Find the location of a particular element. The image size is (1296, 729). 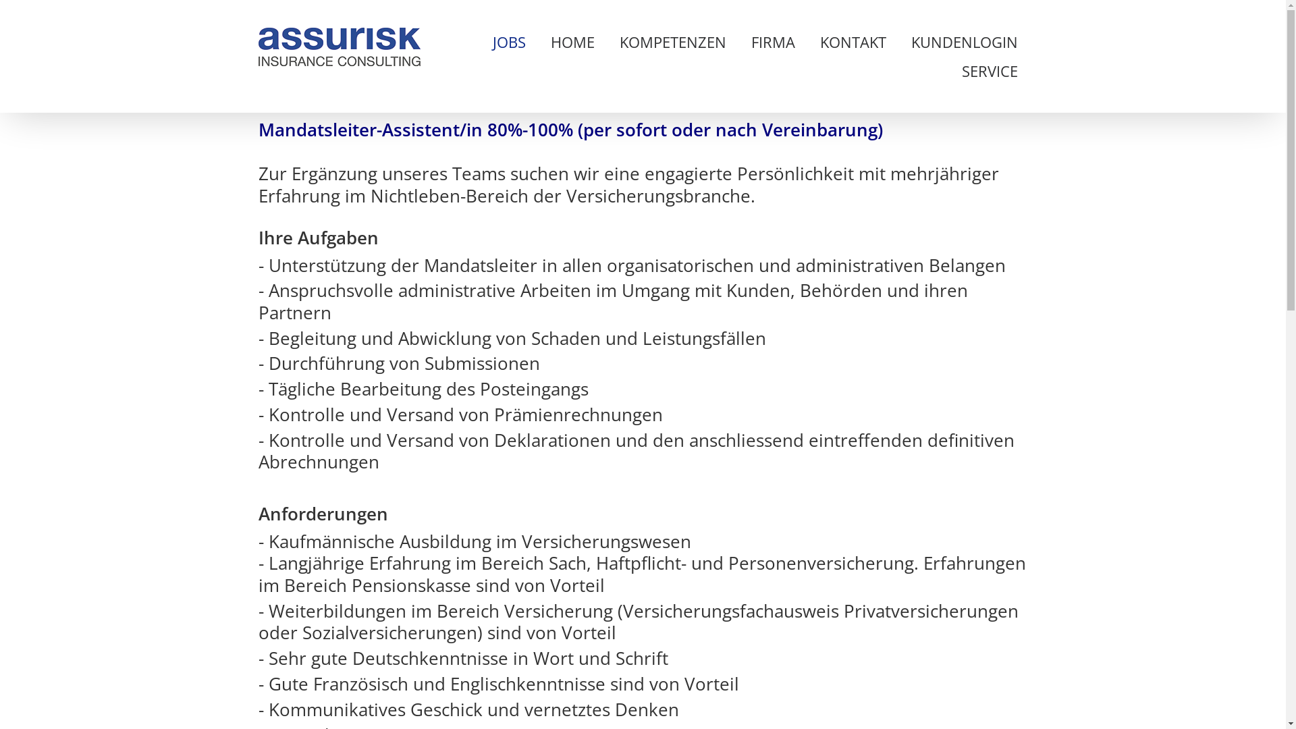

JOBS is located at coordinates (509, 42).